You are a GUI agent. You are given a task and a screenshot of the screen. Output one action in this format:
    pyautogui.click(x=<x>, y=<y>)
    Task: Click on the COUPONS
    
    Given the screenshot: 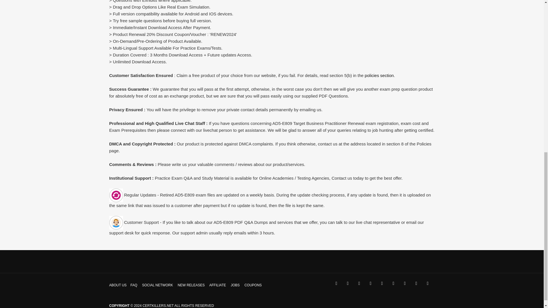 What is the action you would take?
    pyautogui.click(x=253, y=285)
    